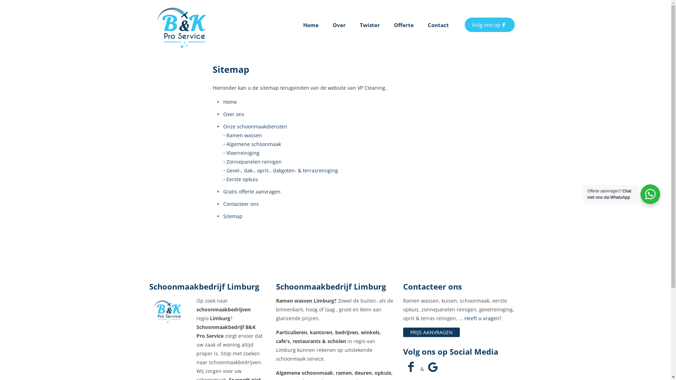  Describe the element at coordinates (483, 318) in the screenshot. I see `Heeft u vragen?` at that location.